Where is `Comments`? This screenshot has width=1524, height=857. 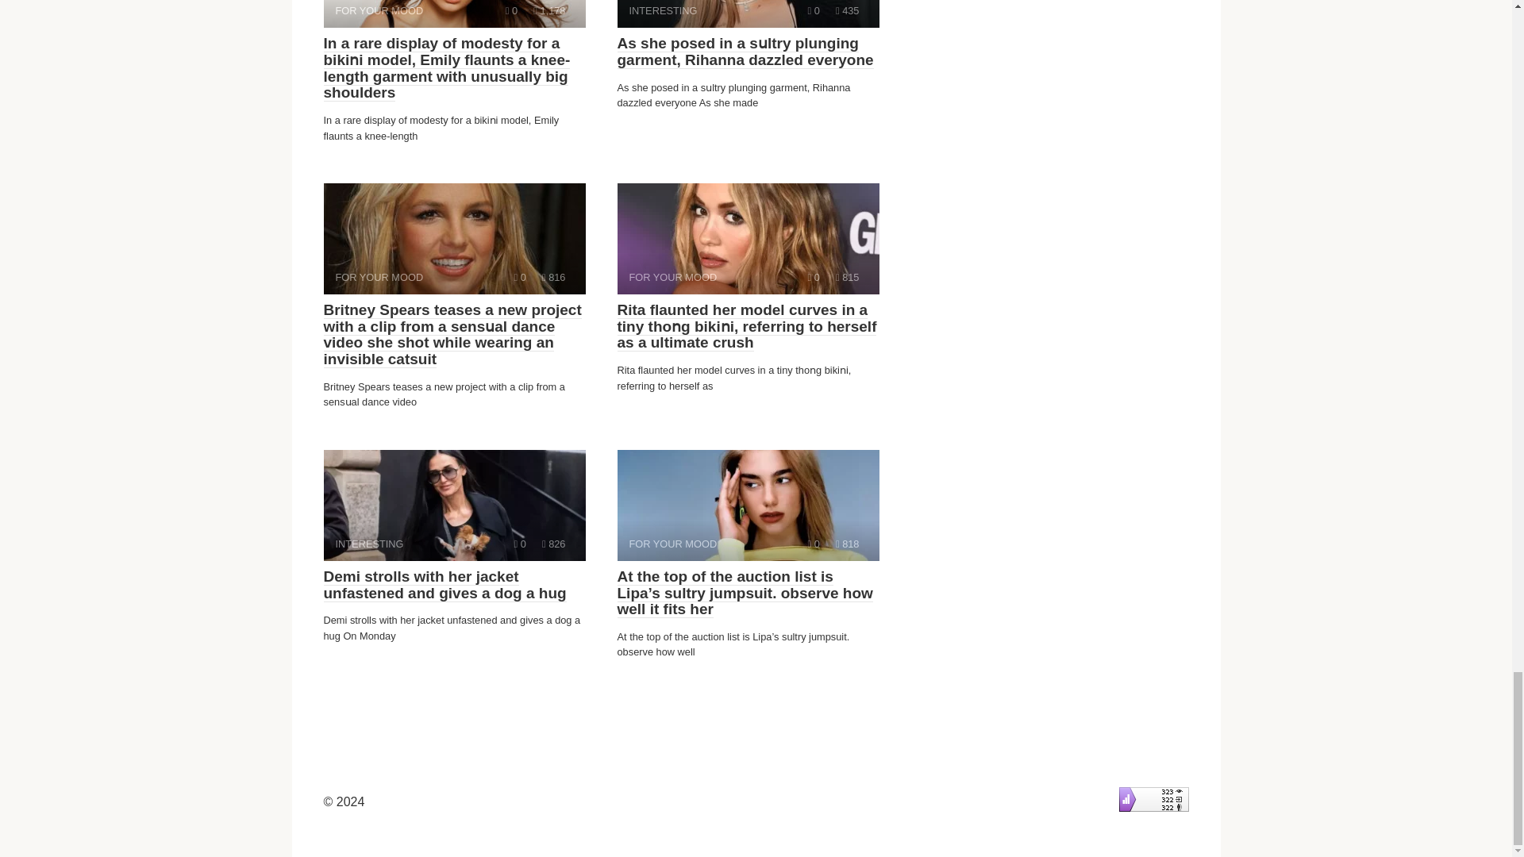
Comments is located at coordinates (813, 278).